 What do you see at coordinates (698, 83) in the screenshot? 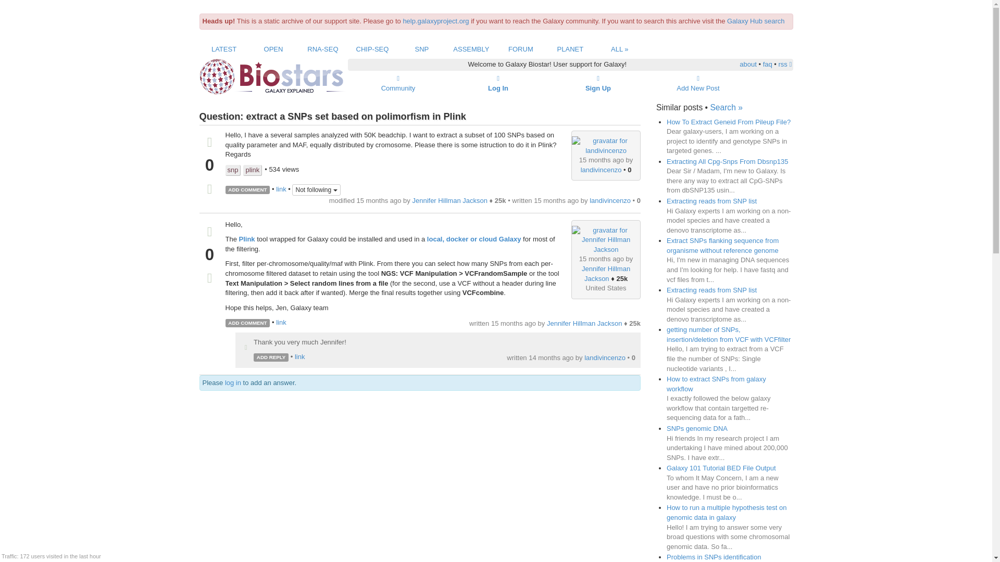
I see `Add New Post` at bounding box center [698, 83].